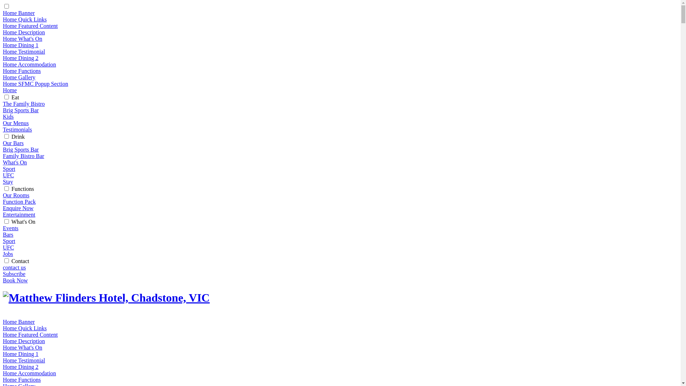 This screenshot has width=686, height=386. Describe the element at coordinates (18, 129) in the screenshot. I see `Testimonials` at that location.